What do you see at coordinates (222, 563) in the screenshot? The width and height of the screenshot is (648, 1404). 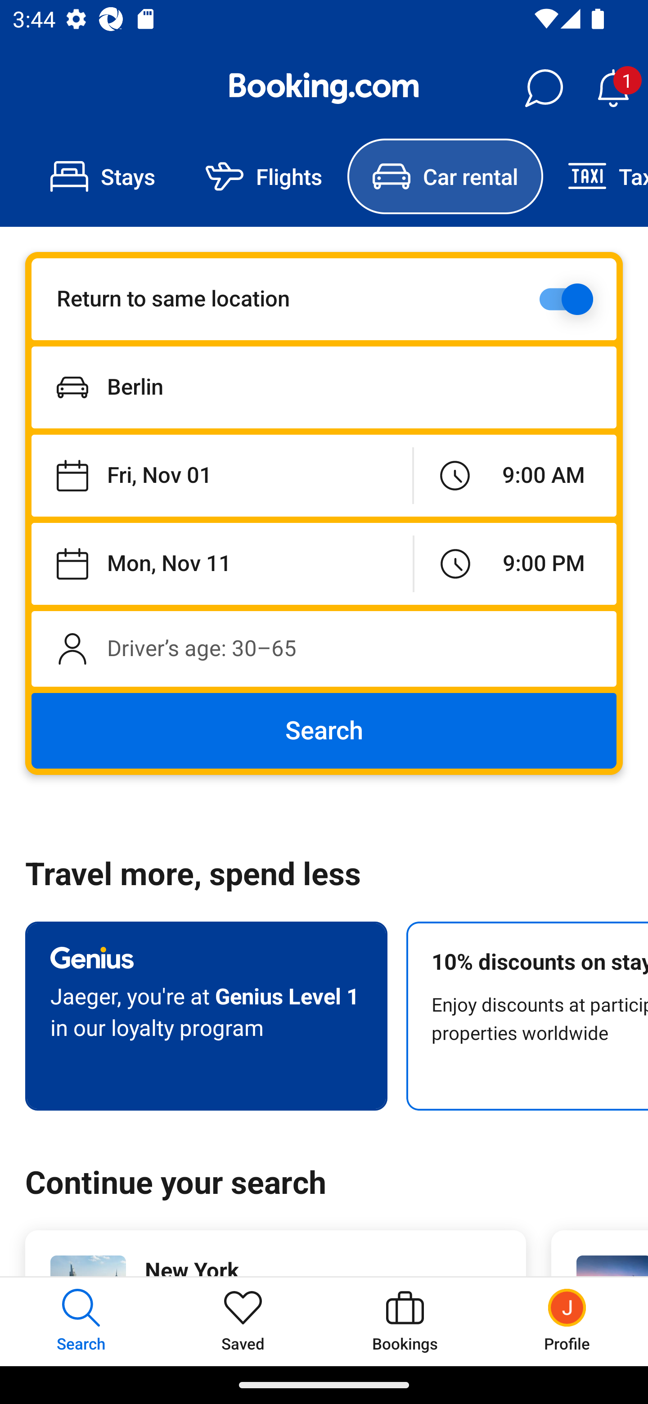 I see `Drop-off date: 2024-11-11` at bounding box center [222, 563].